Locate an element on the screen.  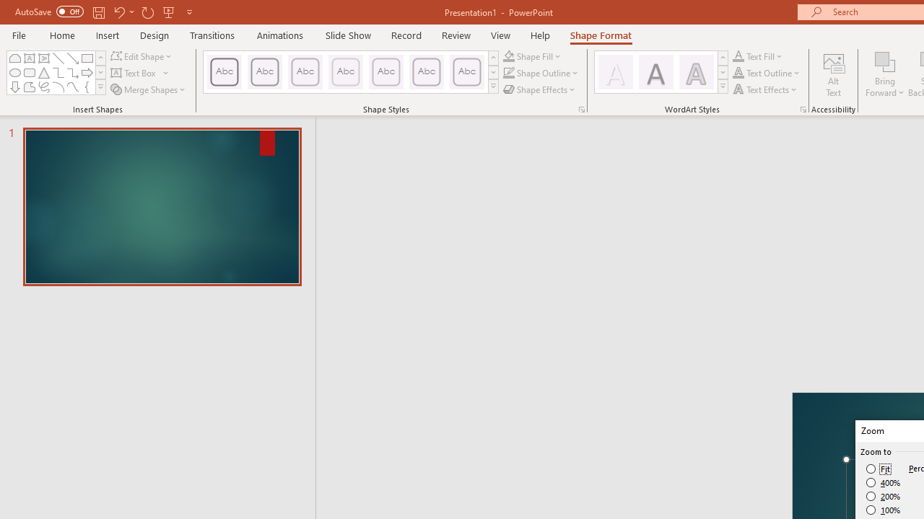
Text Effects is located at coordinates (767, 89).